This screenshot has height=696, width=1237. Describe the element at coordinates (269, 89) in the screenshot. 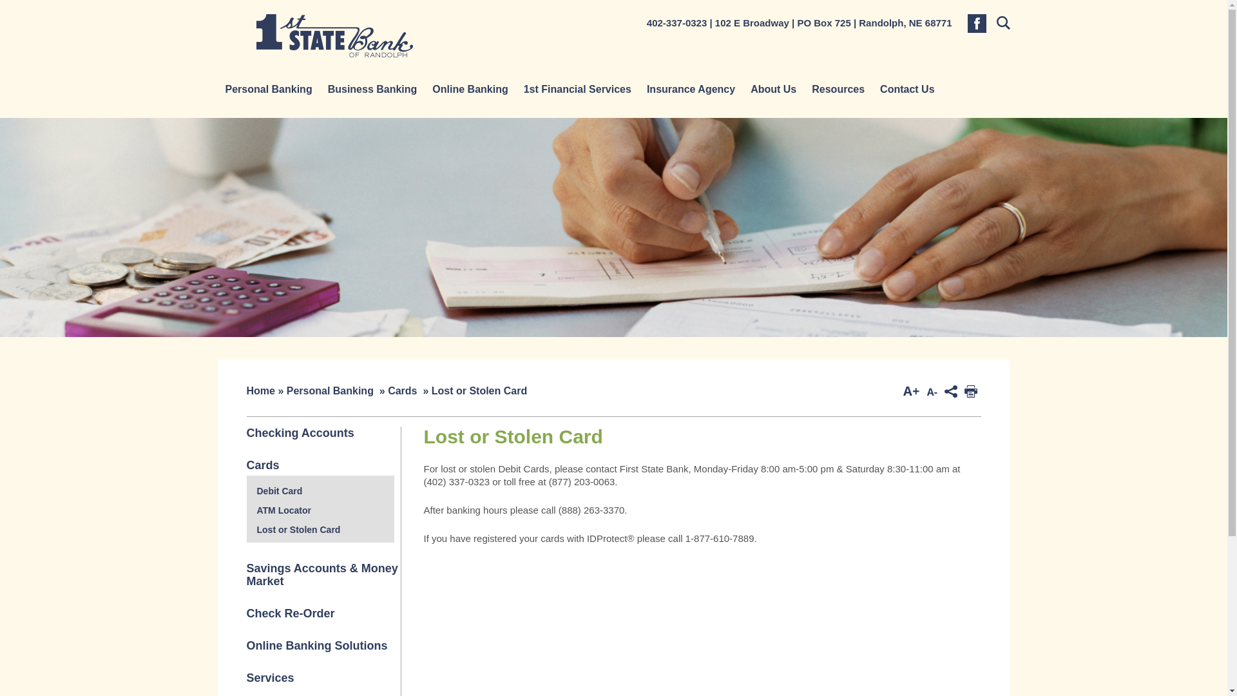

I see `Personal Banking` at that location.